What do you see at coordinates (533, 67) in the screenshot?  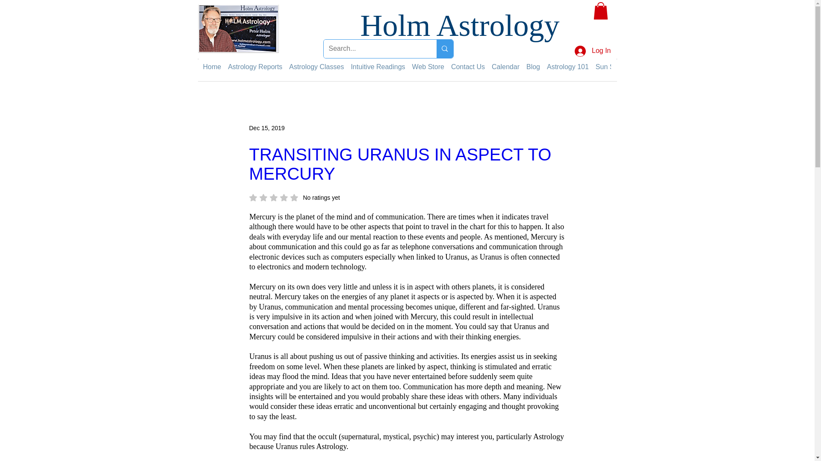 I see `Blog` at bounding box center [533, 67].